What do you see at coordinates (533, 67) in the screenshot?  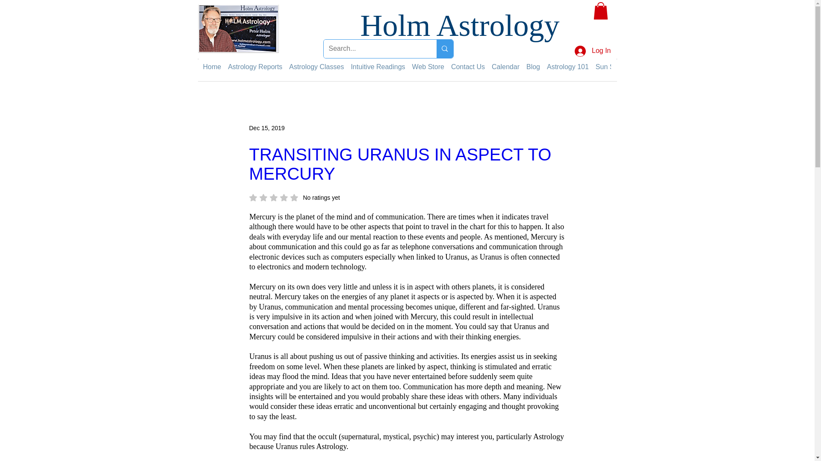 I see `Blog` at bounding box center [533, 67].